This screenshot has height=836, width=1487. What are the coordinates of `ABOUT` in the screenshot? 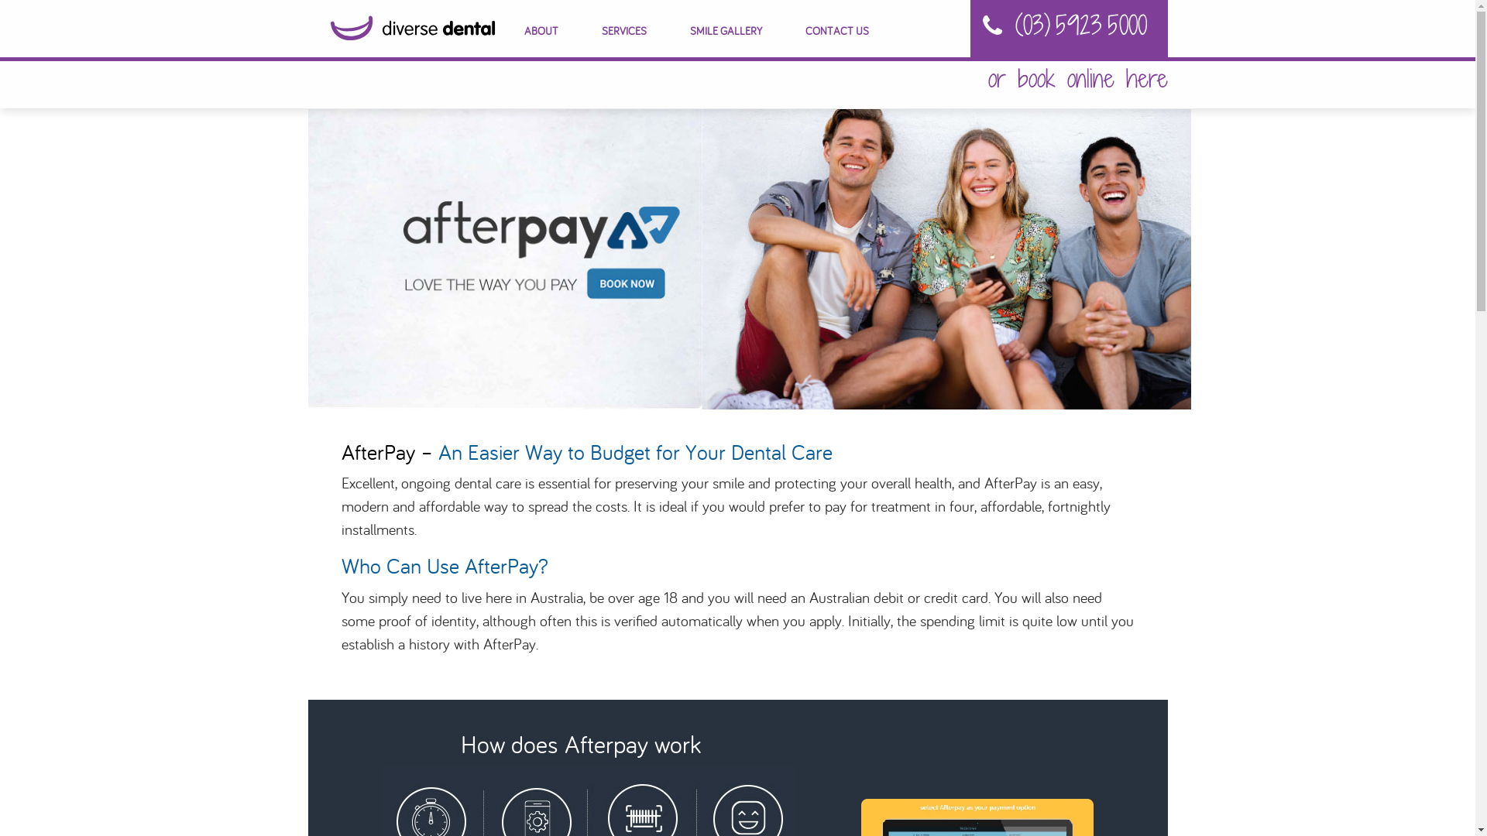 It's located at (541, 31).